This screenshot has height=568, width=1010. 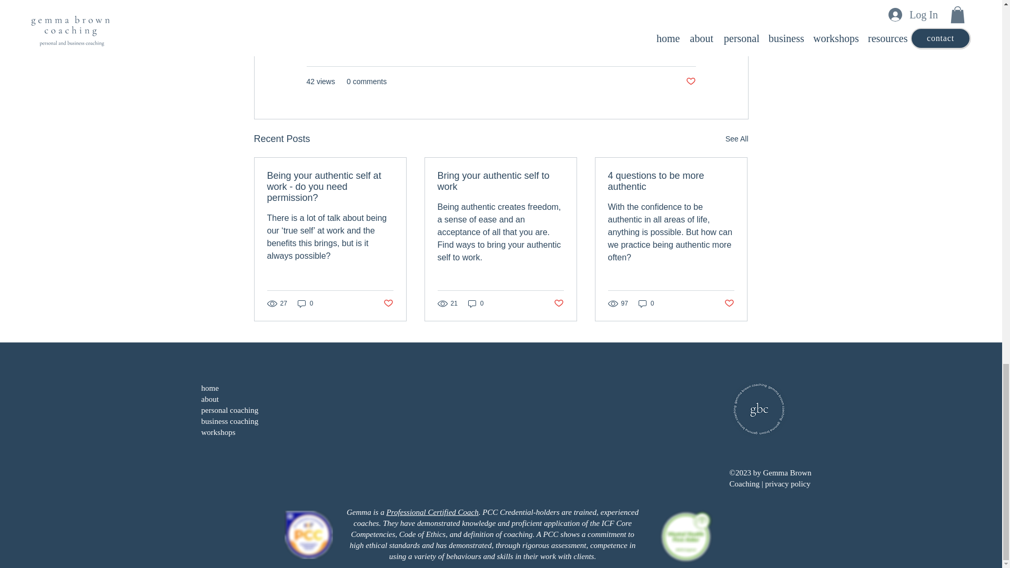 I want to click on authenticity, so click(x=402, y=11).